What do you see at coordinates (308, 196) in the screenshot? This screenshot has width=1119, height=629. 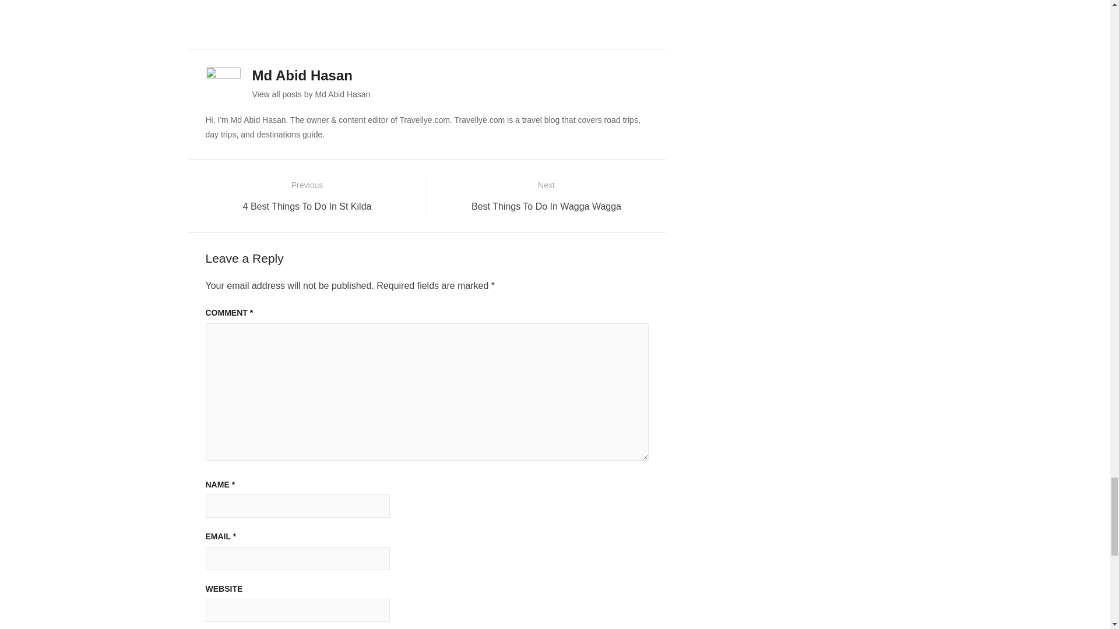 I see `View all posts by Md Abid Hasan` at bounding box center [308, 196].